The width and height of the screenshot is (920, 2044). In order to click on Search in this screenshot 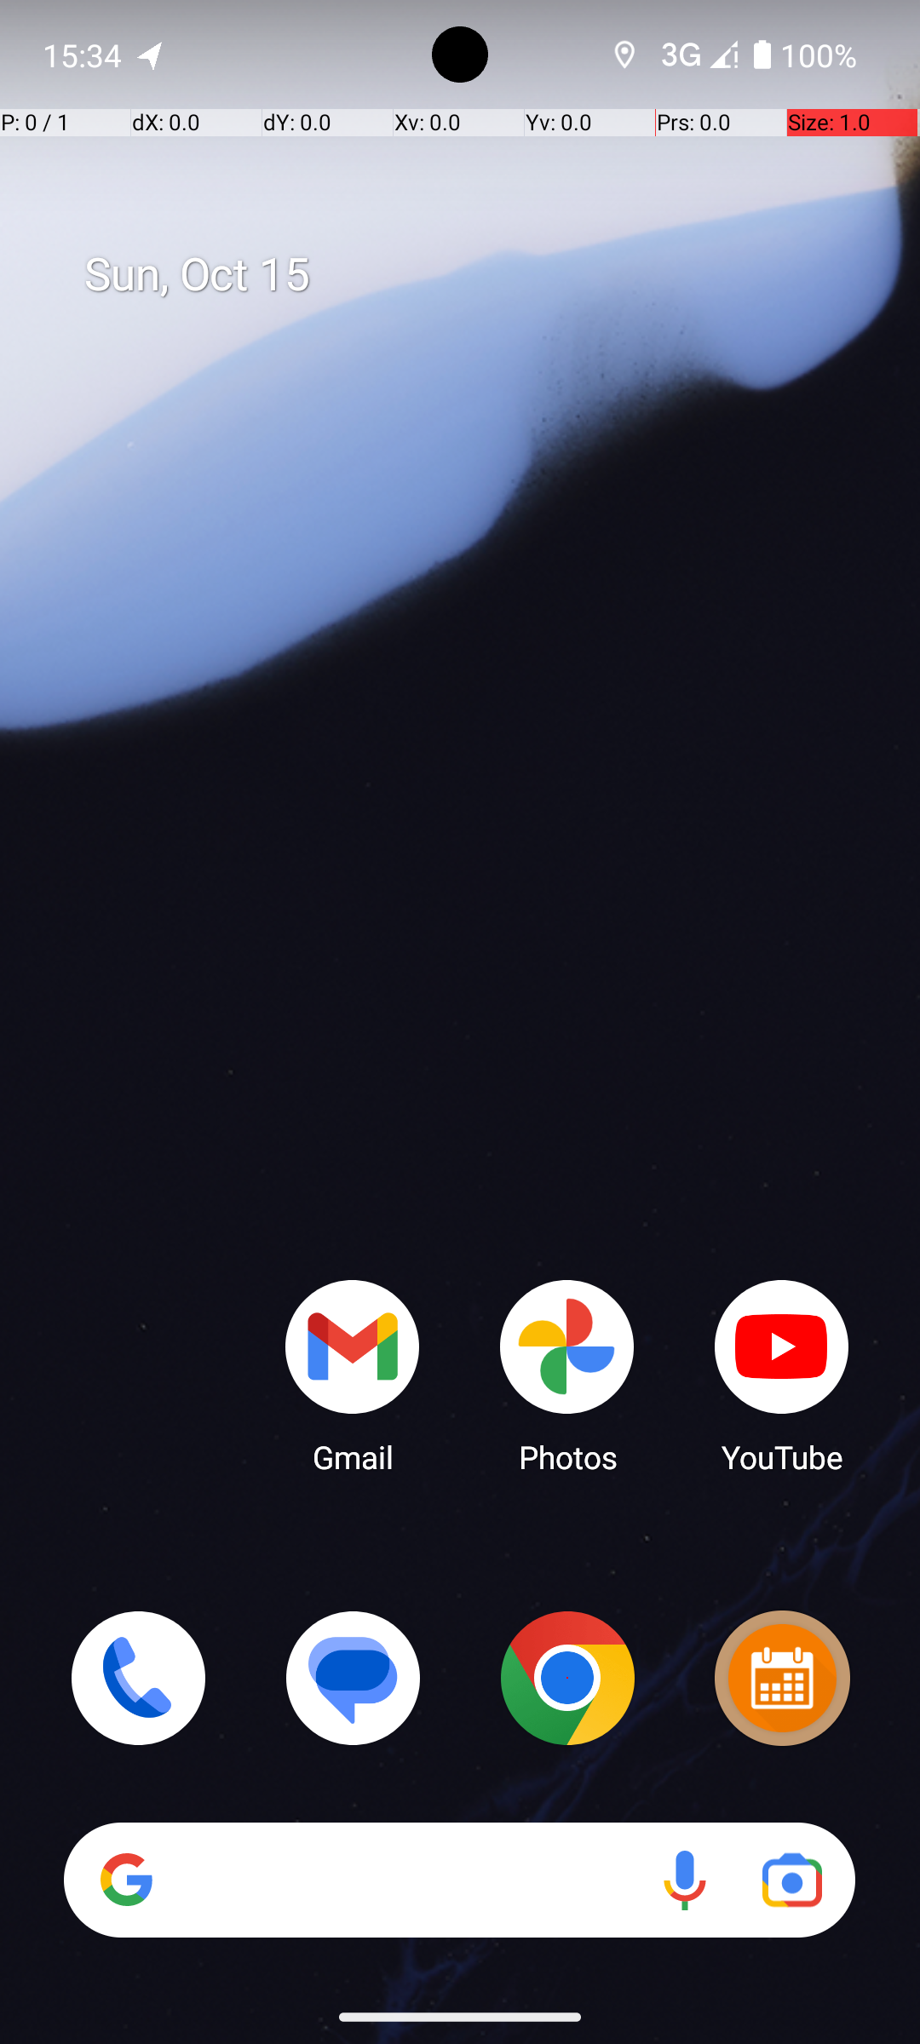, I will do `click(460, 1880)`.